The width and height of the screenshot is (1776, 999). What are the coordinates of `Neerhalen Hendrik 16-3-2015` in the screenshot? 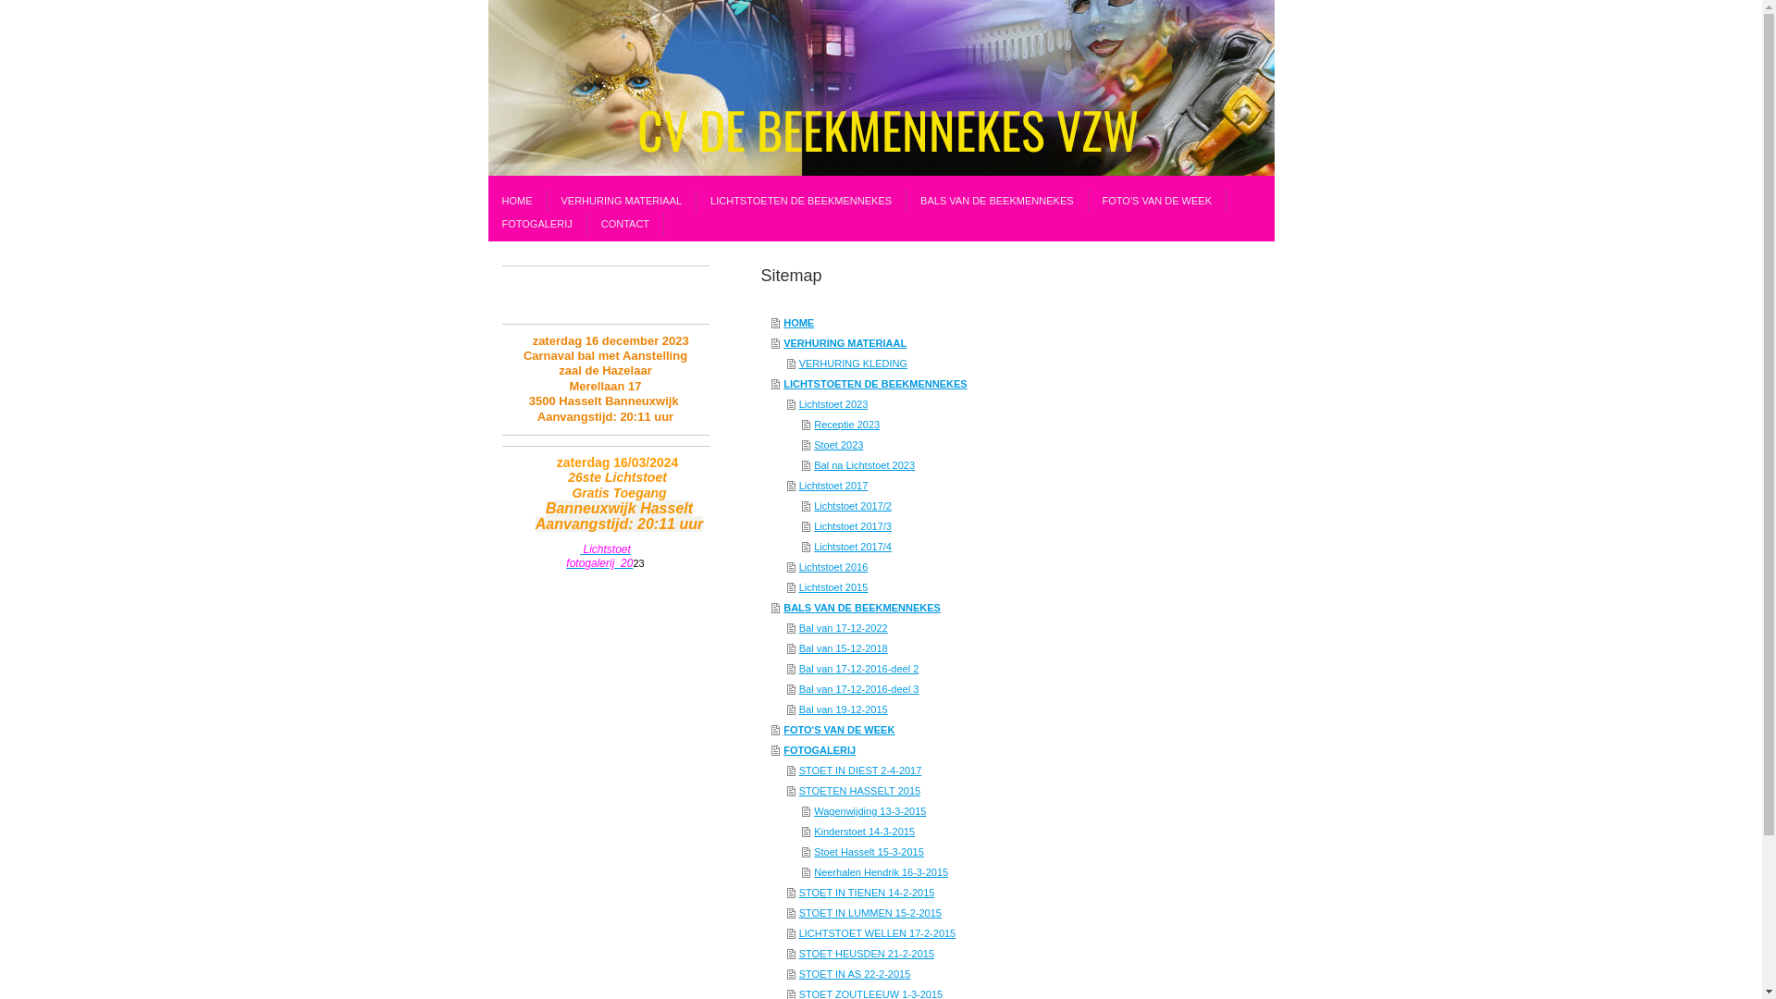 It's located at (1006, 872).